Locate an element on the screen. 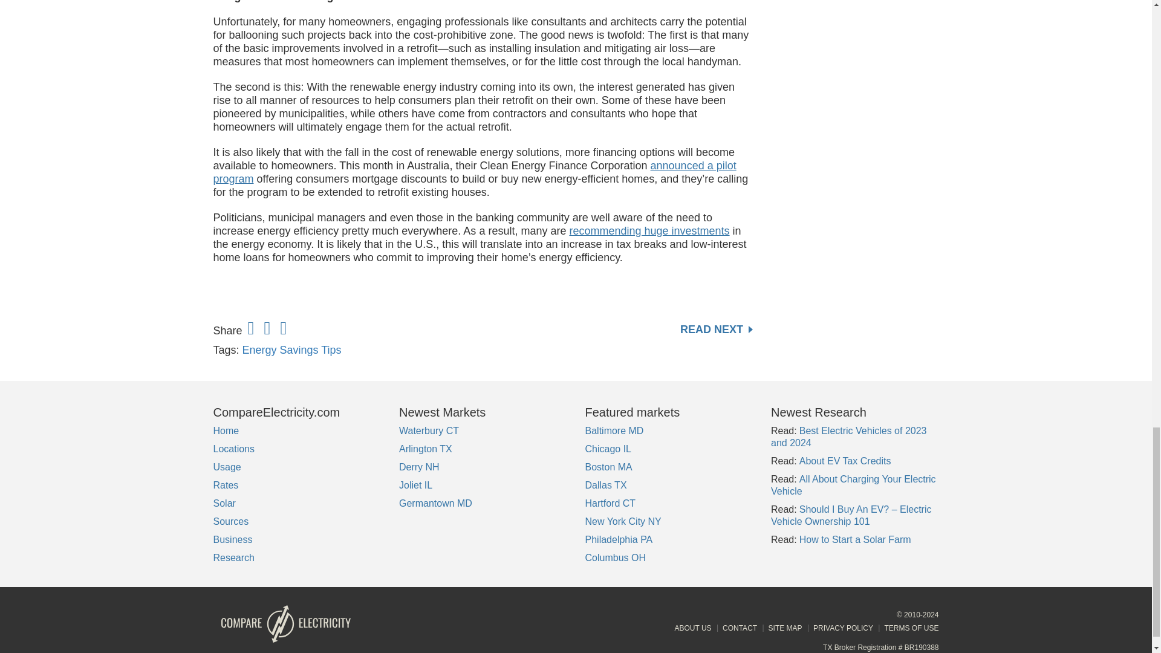  Energy Savings Tips is located at coordinates (291, 349).